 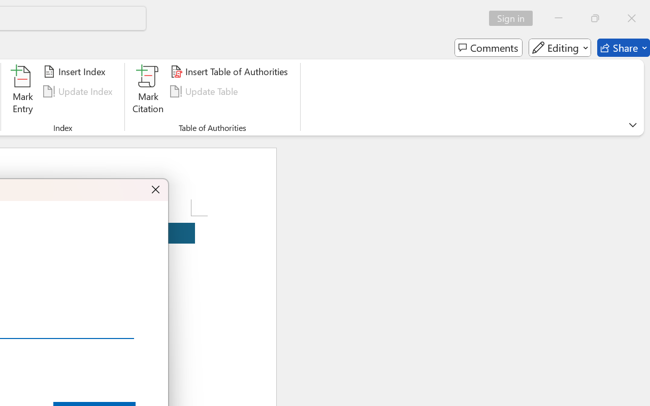 I want to click on Insert Table of Authorities..., so click(x=231, y=72).